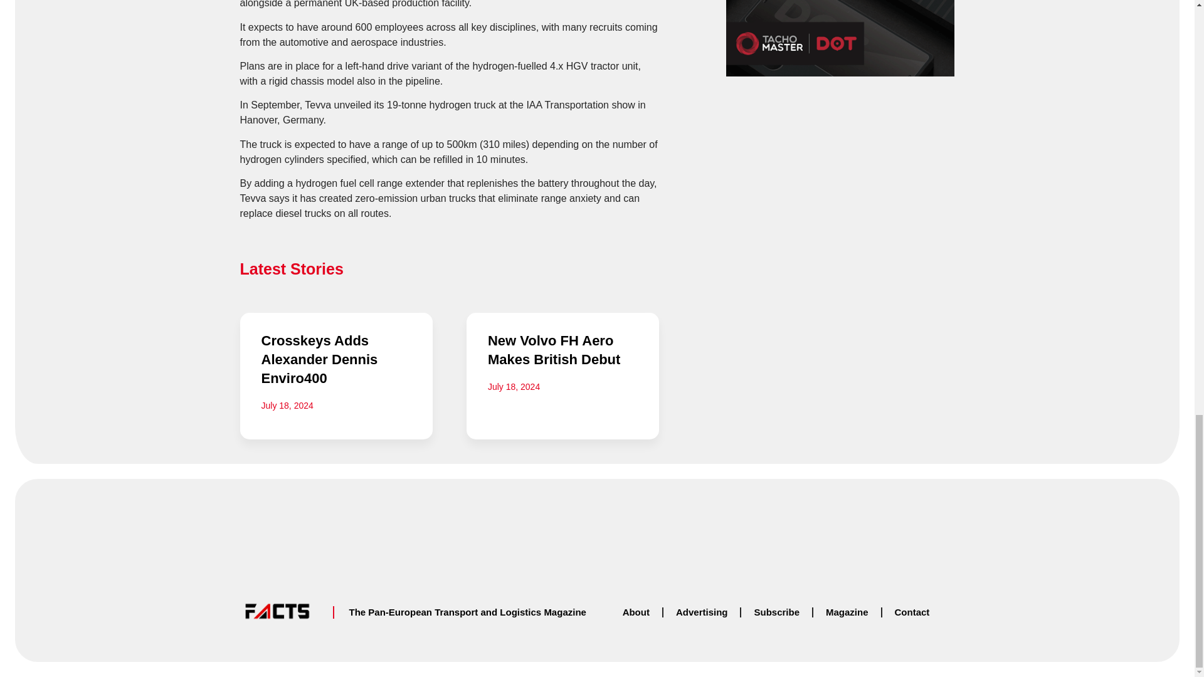  Describe the element at coordinates (554, 350) in the screenshot. I see `New Volvo FH Aero Makes British Debut` at that location.